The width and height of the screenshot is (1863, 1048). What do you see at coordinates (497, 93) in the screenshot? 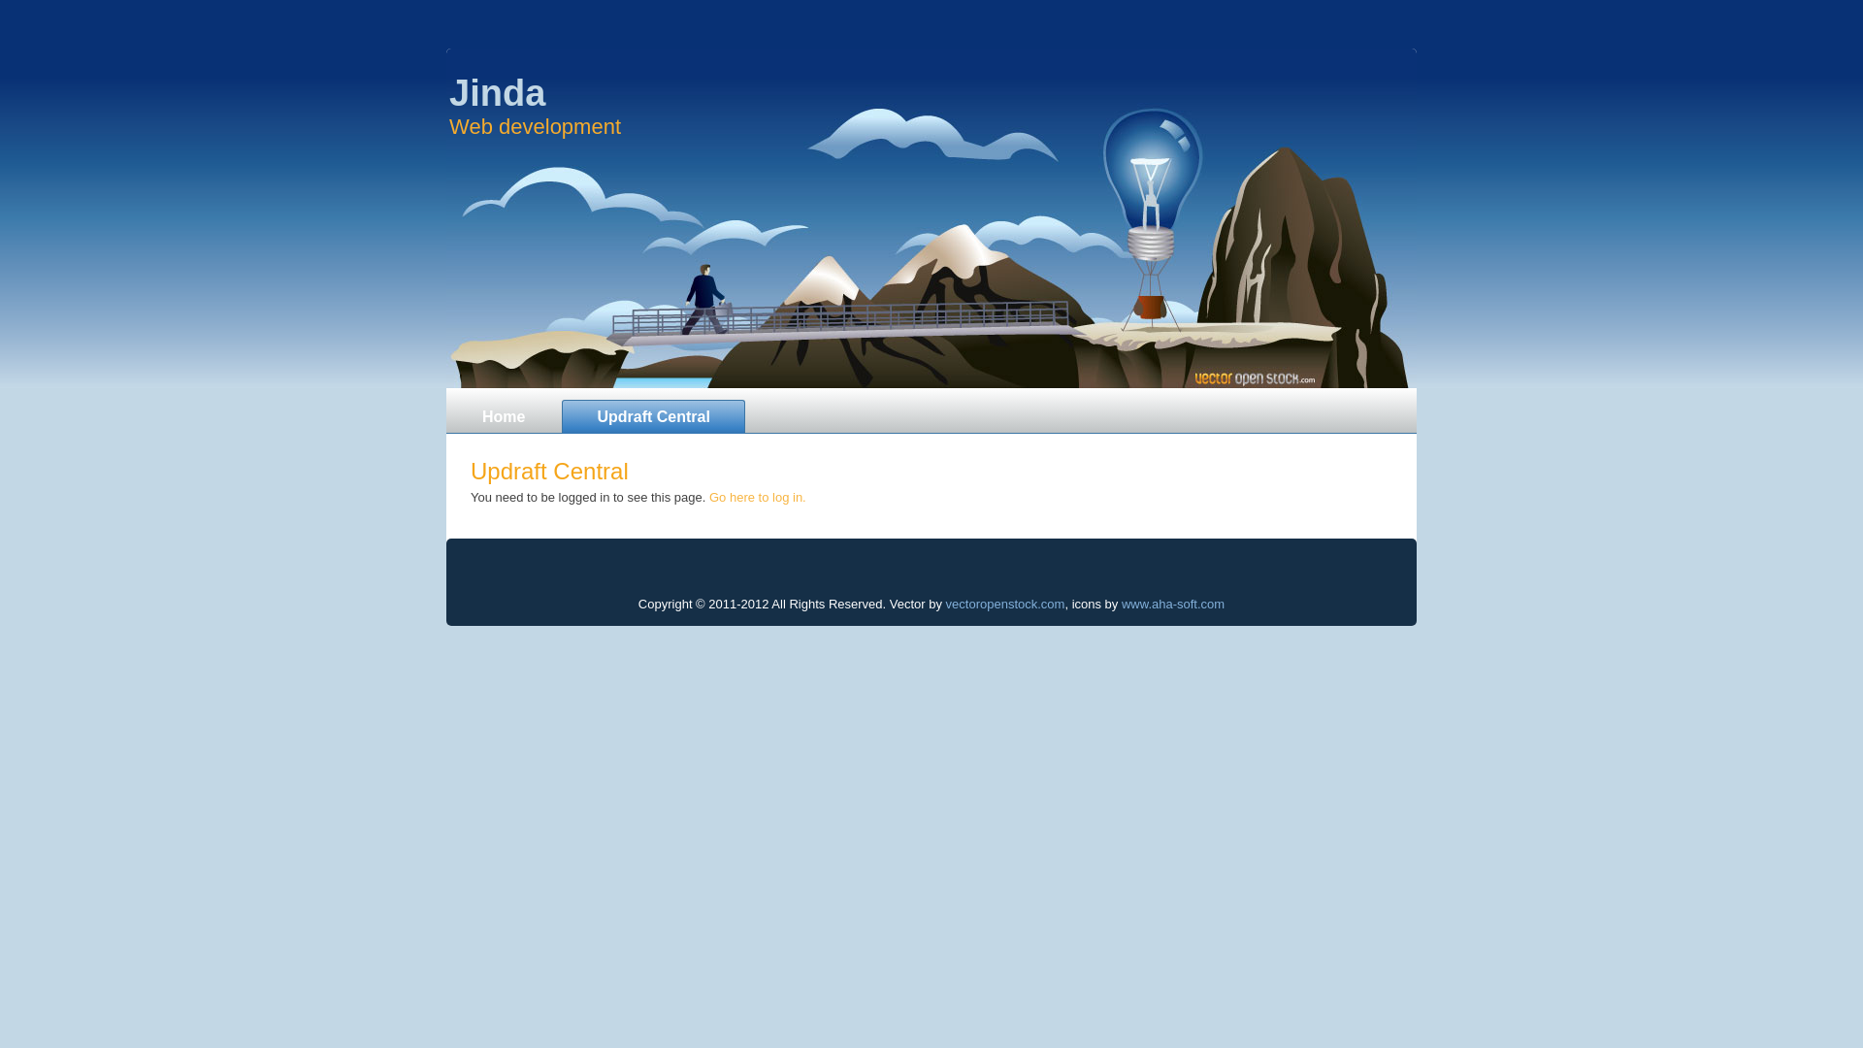
I see `Jinda` at bounding box center [497, 93].